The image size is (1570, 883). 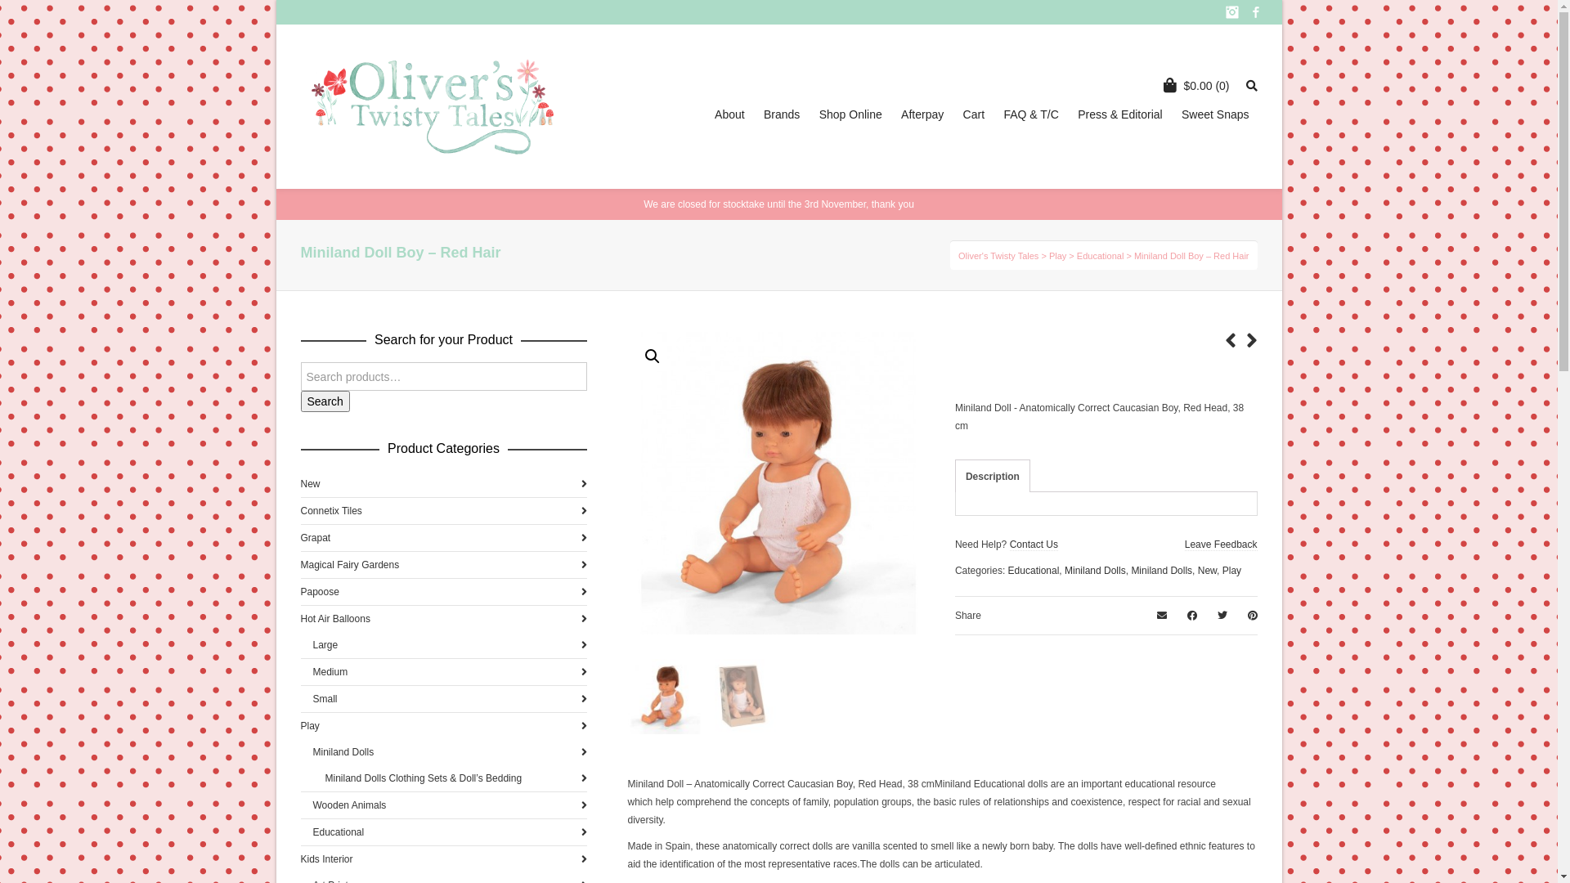 What do you see at coordinates (444, 565) in the screenshot?
I see `Magical Fairy Gardens` at bounding box center [444, 565].